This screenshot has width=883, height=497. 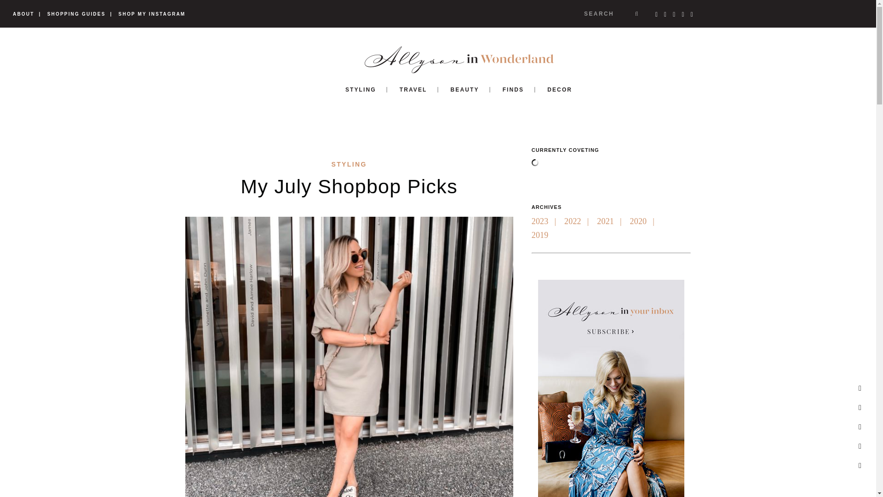 What do you see at coordinates (860, 427) in the screenshot?
I see `follow me on Twitter` at bounding box center [860, 427].